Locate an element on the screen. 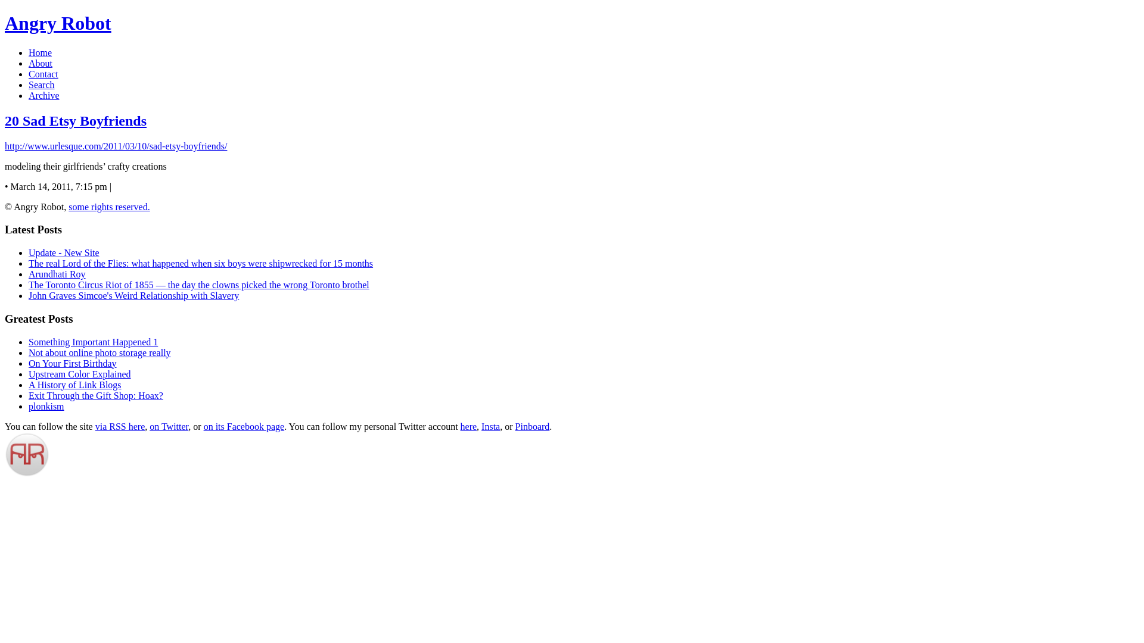 The image size is (1144, 643). Archive is located at coordinates (44, 95).